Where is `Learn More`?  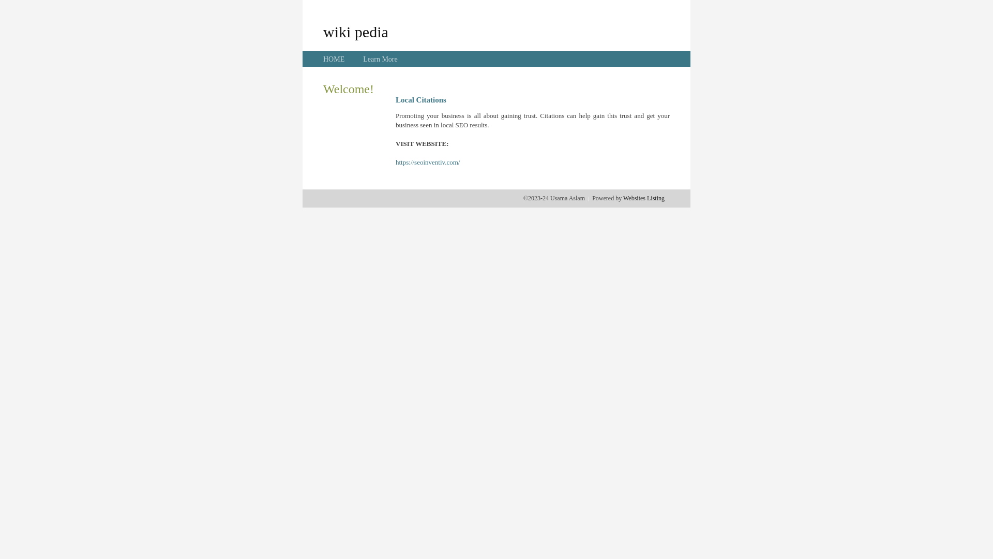
Learn More is located at coordinates (380, 59).